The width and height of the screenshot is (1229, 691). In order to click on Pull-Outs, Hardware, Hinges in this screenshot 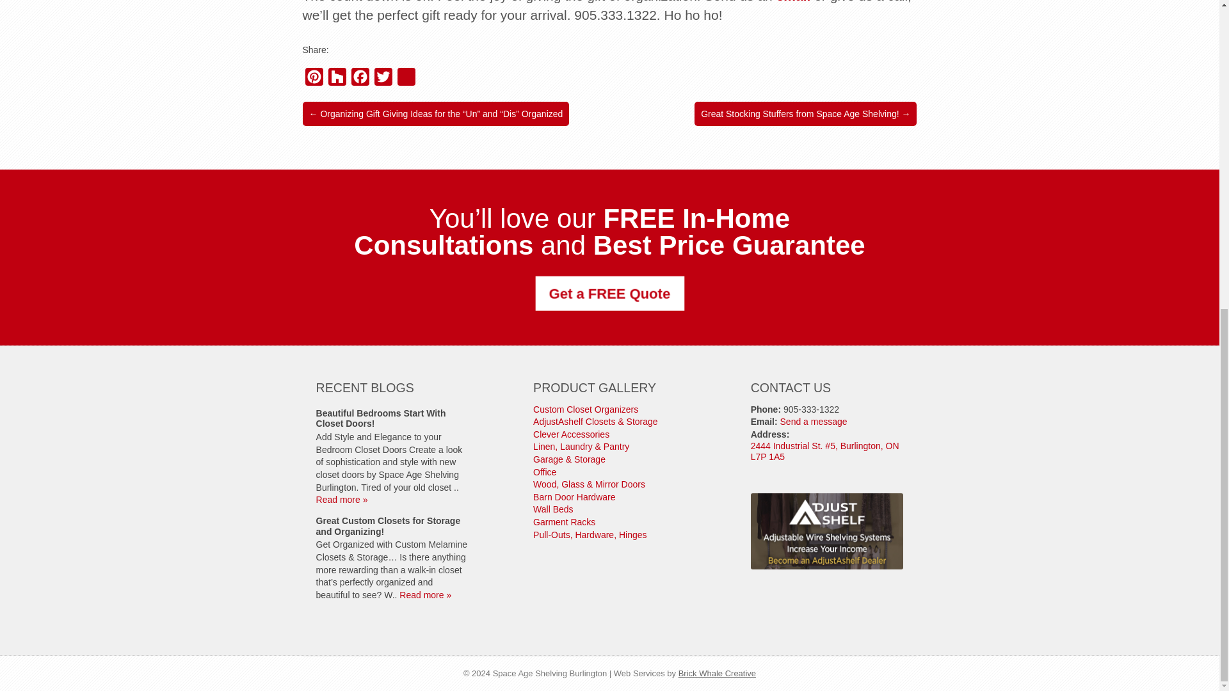, I will do `click(590, 535)`.